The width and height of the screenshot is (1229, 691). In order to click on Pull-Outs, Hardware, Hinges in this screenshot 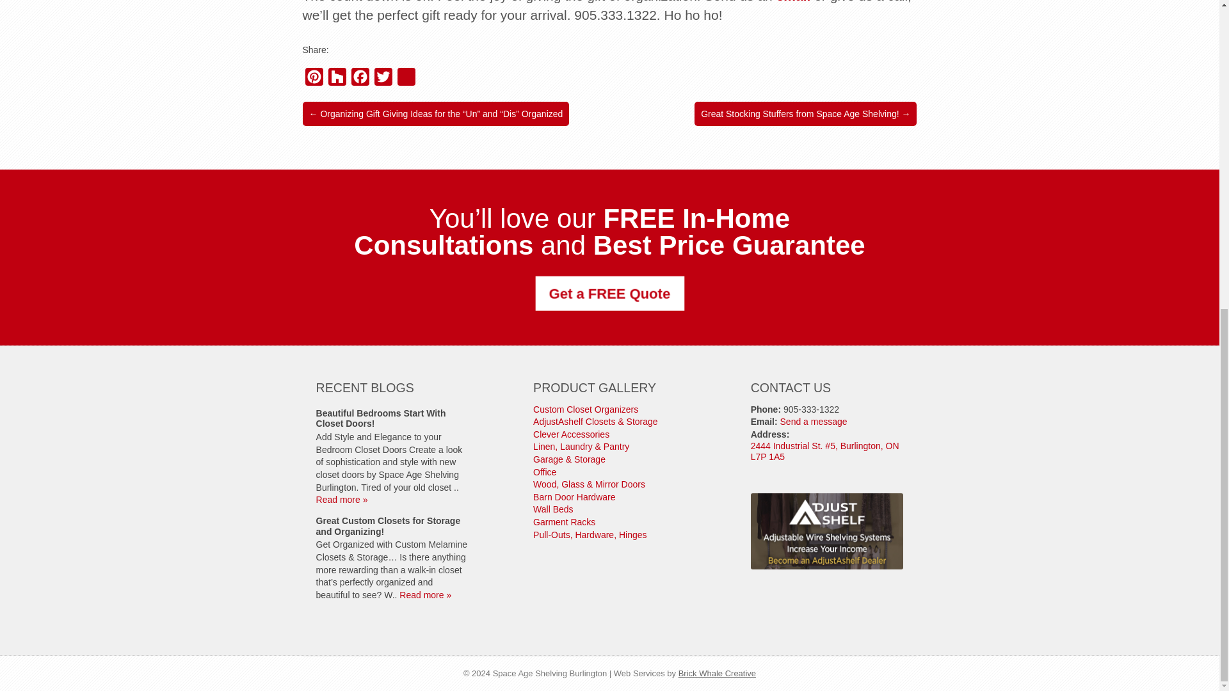, I will do `click(590, 535)`.